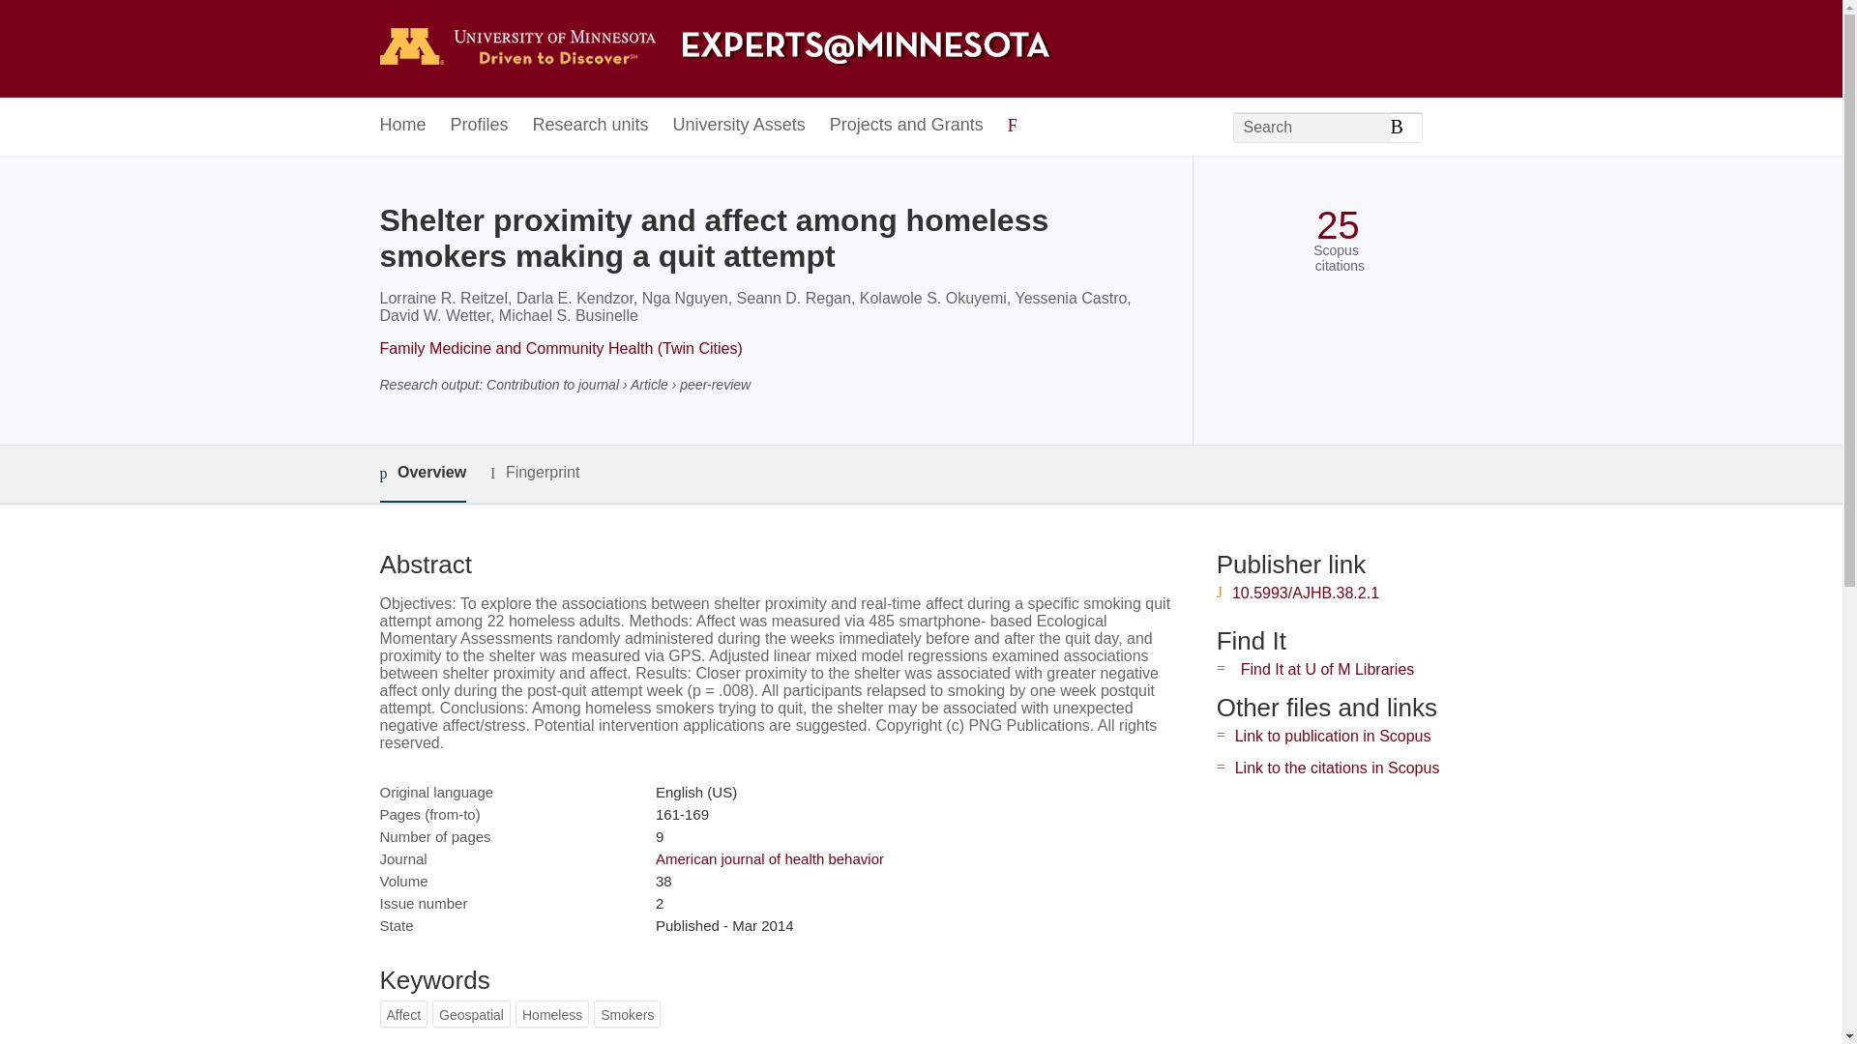  I want to click on Fingerprint, so click(534, 474).